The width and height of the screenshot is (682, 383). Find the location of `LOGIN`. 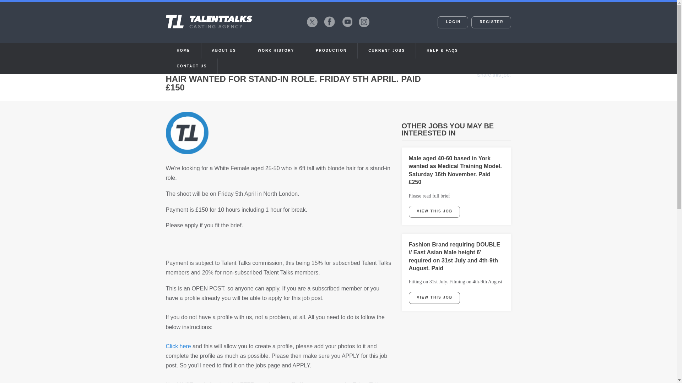

LOGIN is located at coordinates (453, 22).